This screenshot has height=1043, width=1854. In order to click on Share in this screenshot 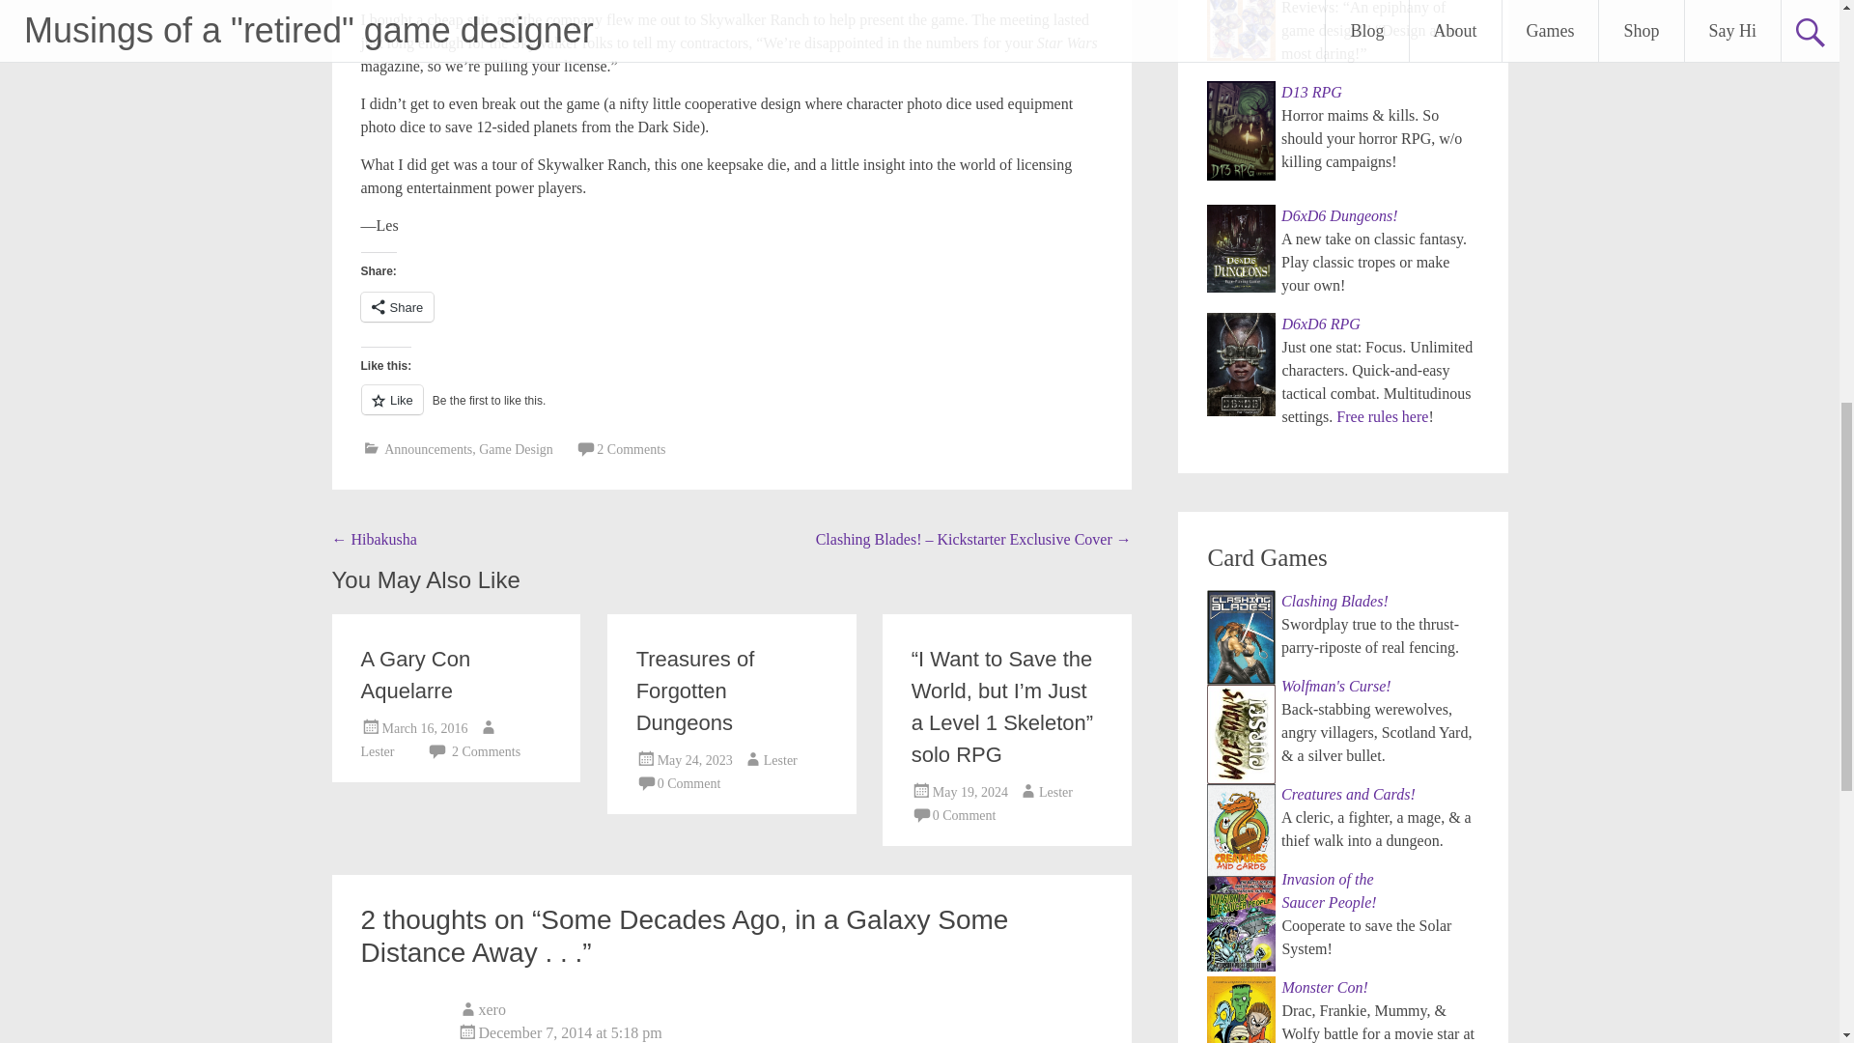, I will do `click(398, 307)`.